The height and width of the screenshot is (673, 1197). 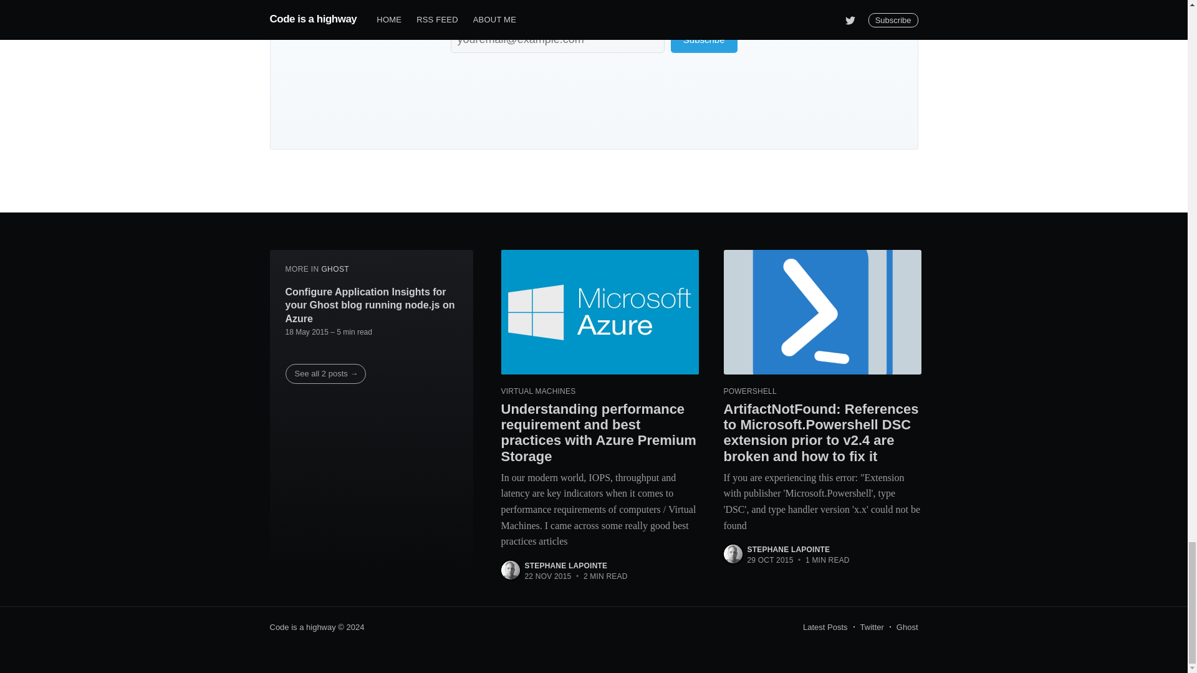 I want to click on Subscribe, so click(x=703, y=40).